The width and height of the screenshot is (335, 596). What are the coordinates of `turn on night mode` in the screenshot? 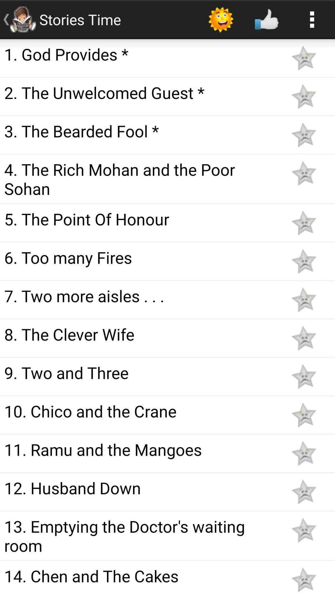 It's located at (304, 530).